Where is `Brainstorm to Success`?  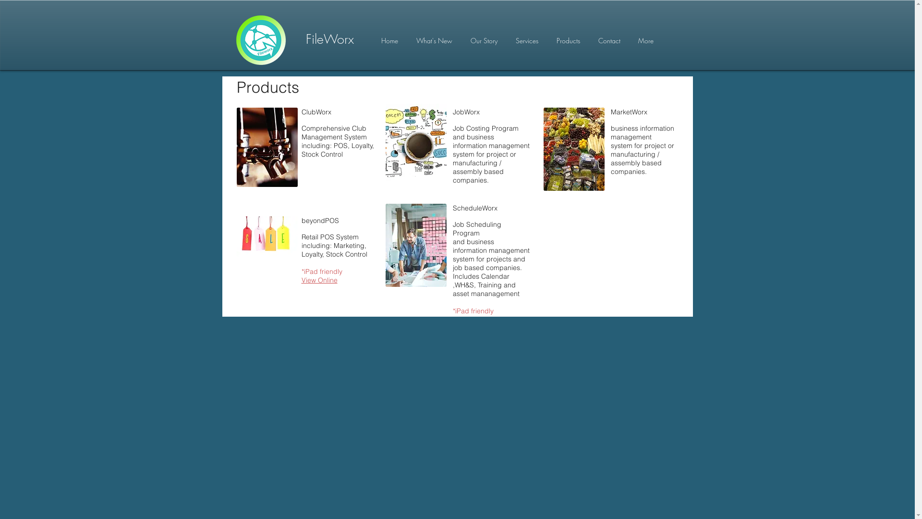 Brainstorm to Success is located at coordinates (416, 145).